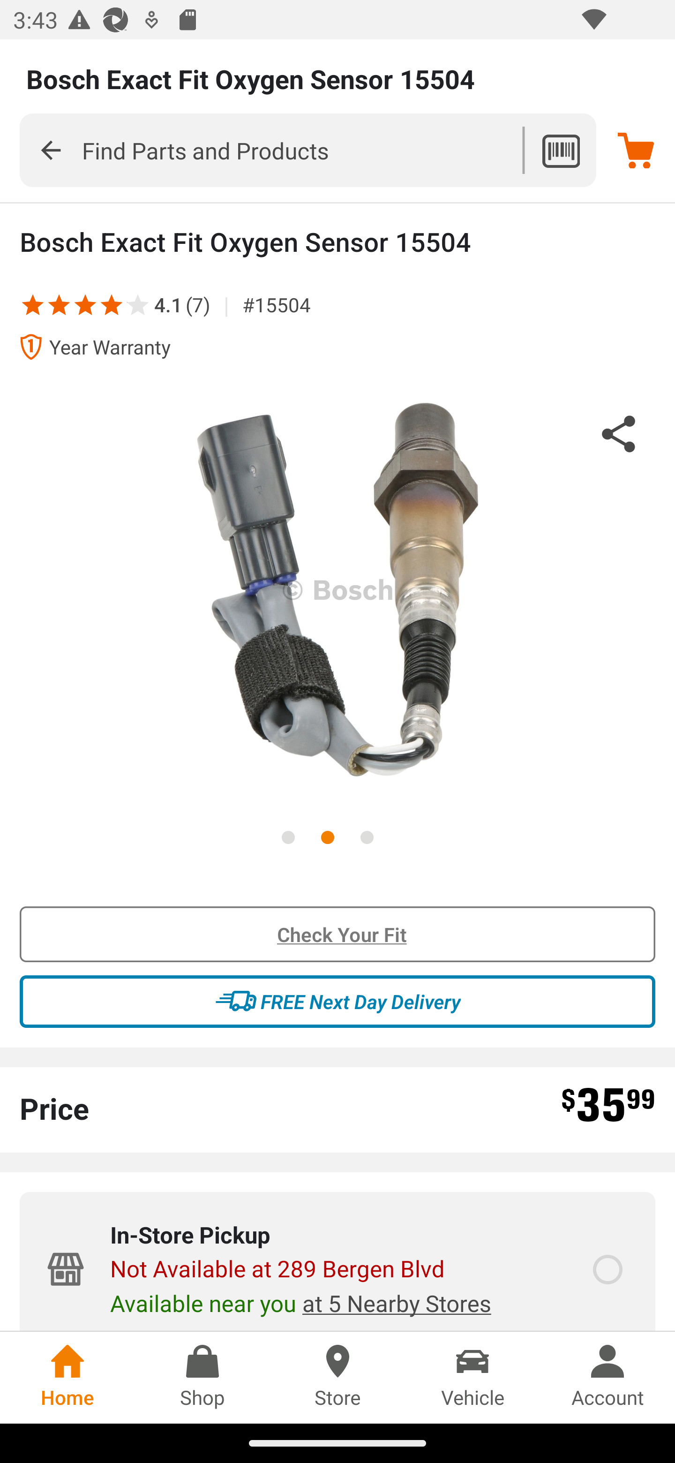 The image size is (675, 1463). I want to click on , so click(32, 304).